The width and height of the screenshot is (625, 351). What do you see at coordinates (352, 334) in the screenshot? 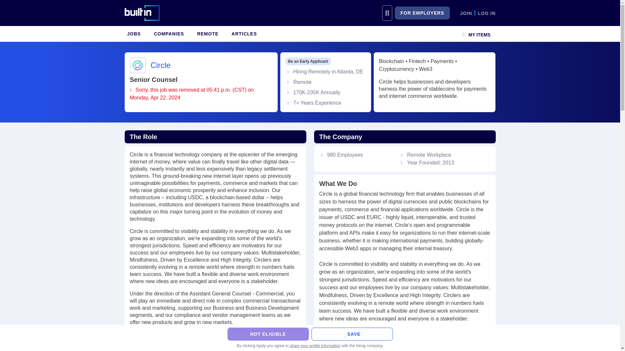
I see `SAVE` at bounding box center [352, 334].